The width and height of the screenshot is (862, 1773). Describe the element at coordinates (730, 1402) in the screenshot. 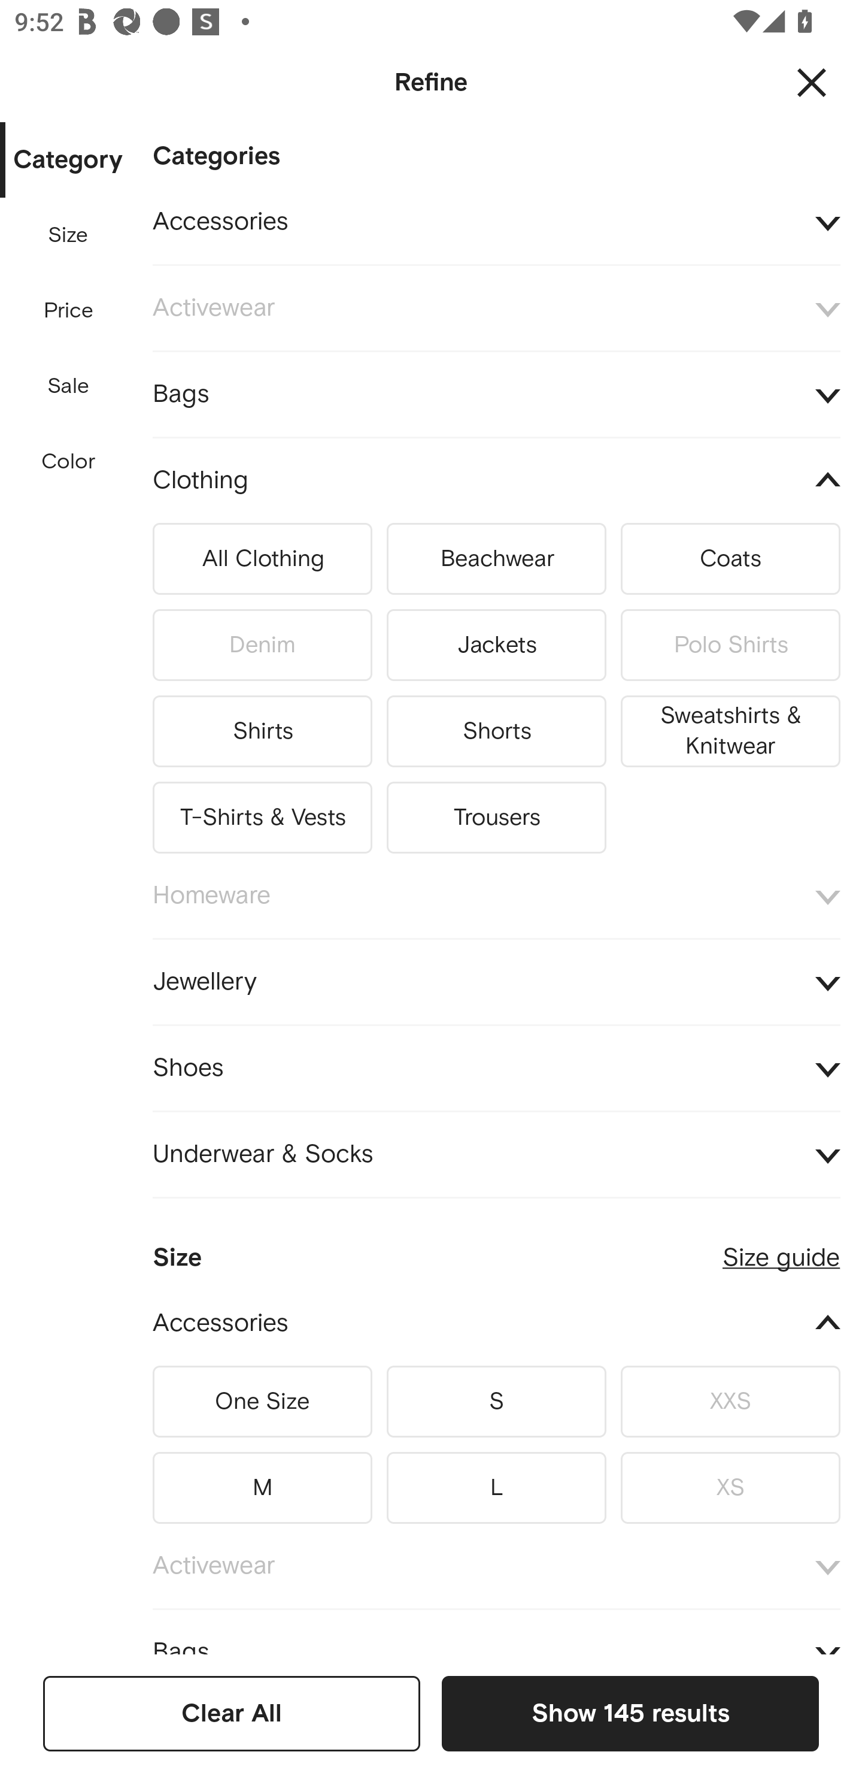

I see `XXS` at that location.